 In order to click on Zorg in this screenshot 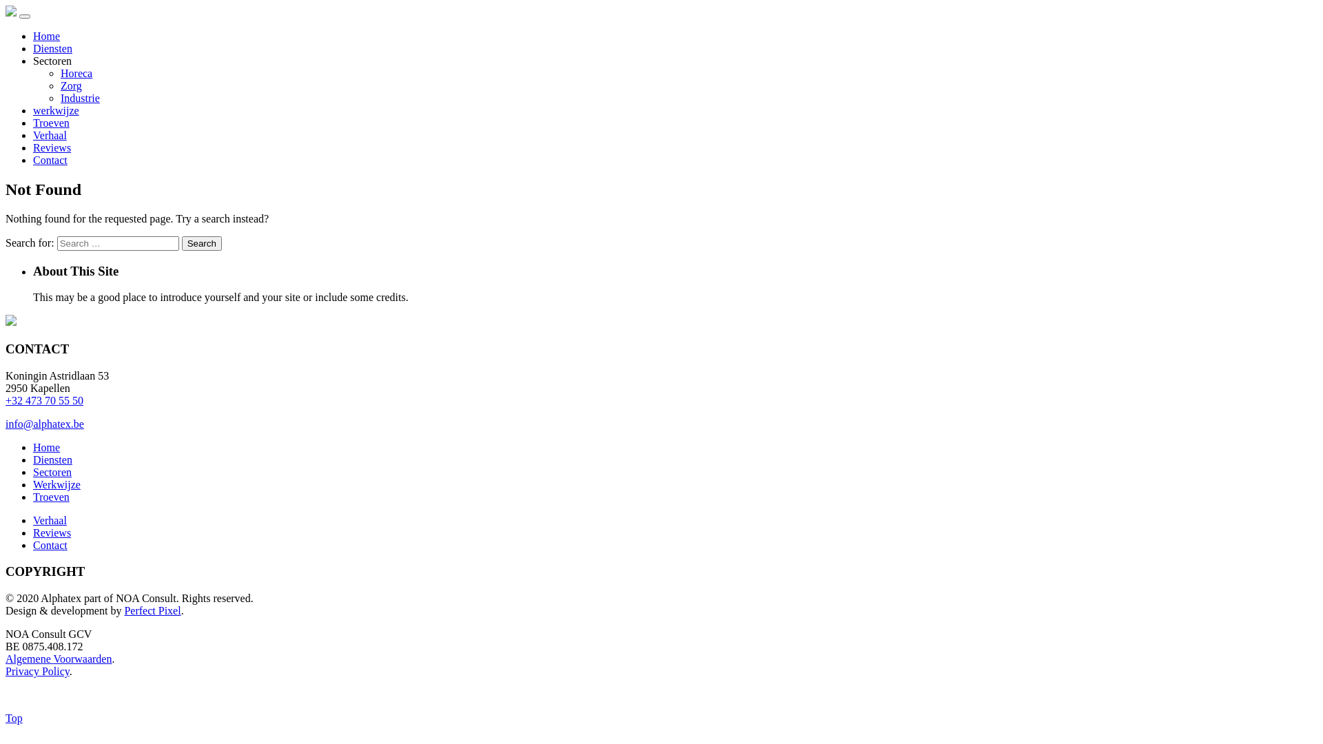, I will do `click(72, 85)`.